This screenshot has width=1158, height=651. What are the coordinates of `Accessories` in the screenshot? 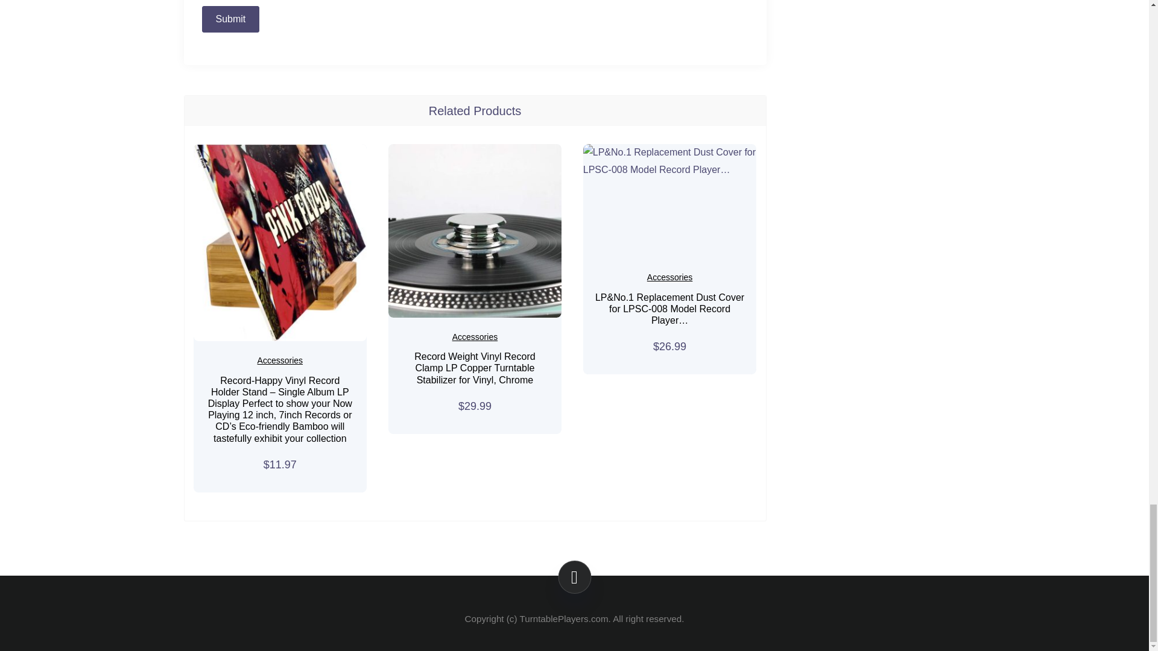 It's located at (669, 277).